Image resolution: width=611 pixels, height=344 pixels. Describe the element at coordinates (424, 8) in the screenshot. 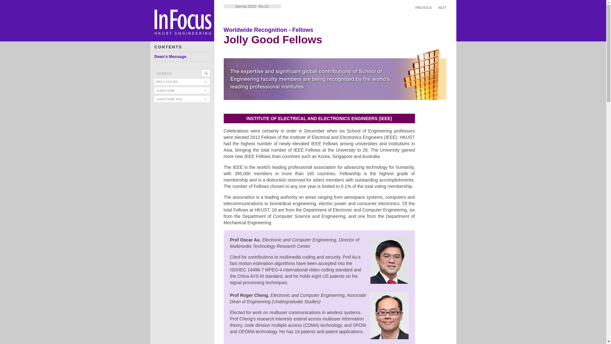

I see `PREVIOUS` at that location.